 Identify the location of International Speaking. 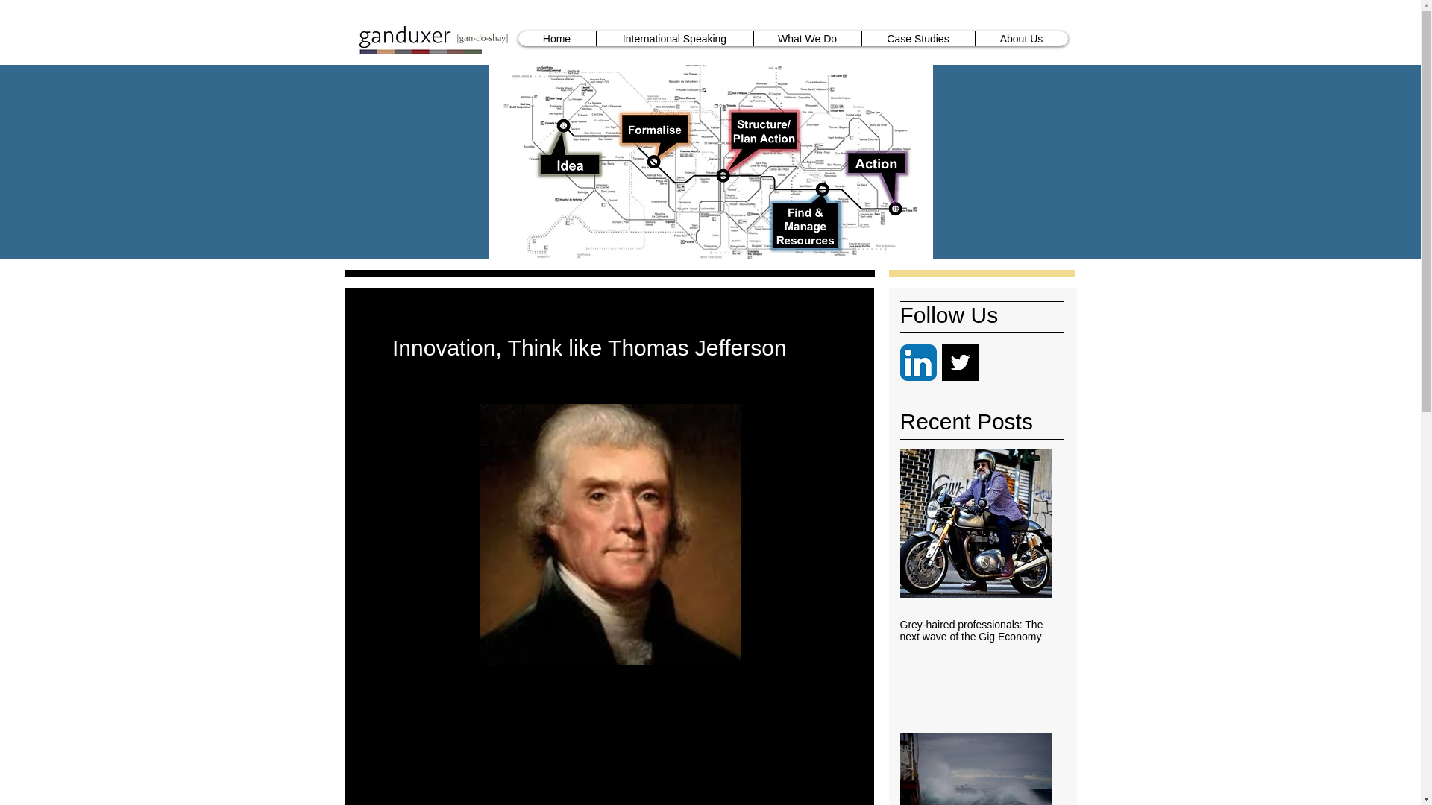
(674, 39).